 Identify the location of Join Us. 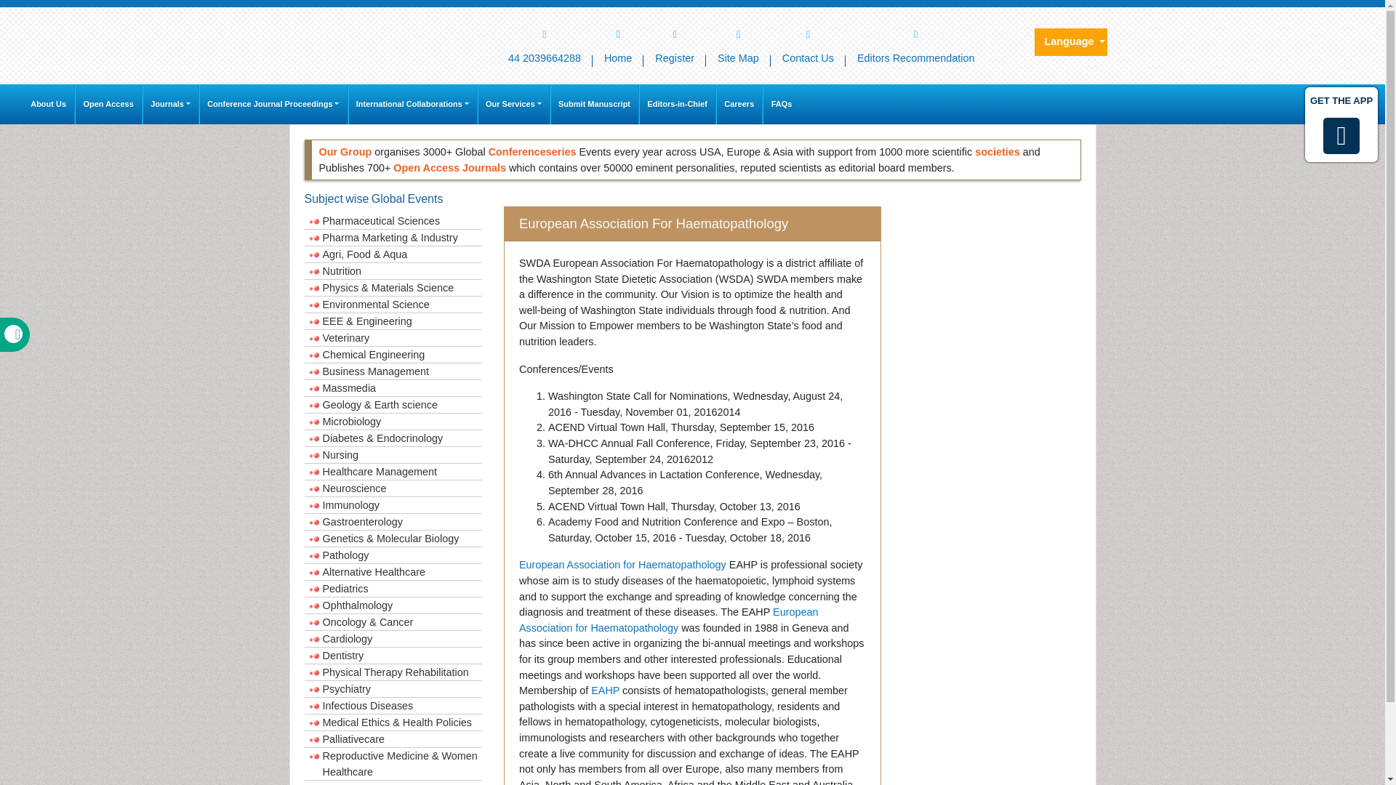
(674, 33).